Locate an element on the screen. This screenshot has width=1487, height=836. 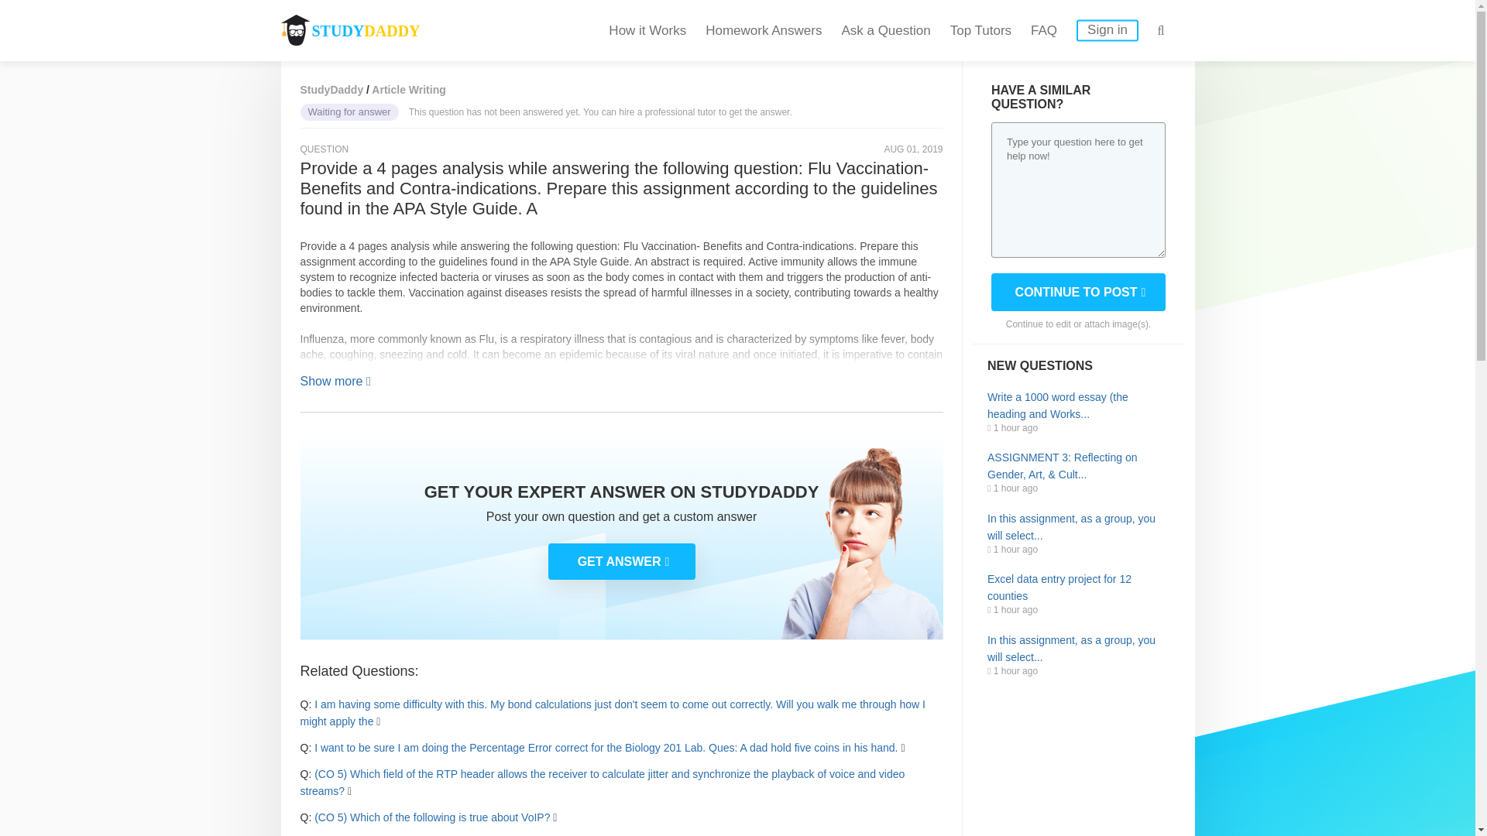
Excel data entry project for 12 counties is located at coordinates (1078, 587).